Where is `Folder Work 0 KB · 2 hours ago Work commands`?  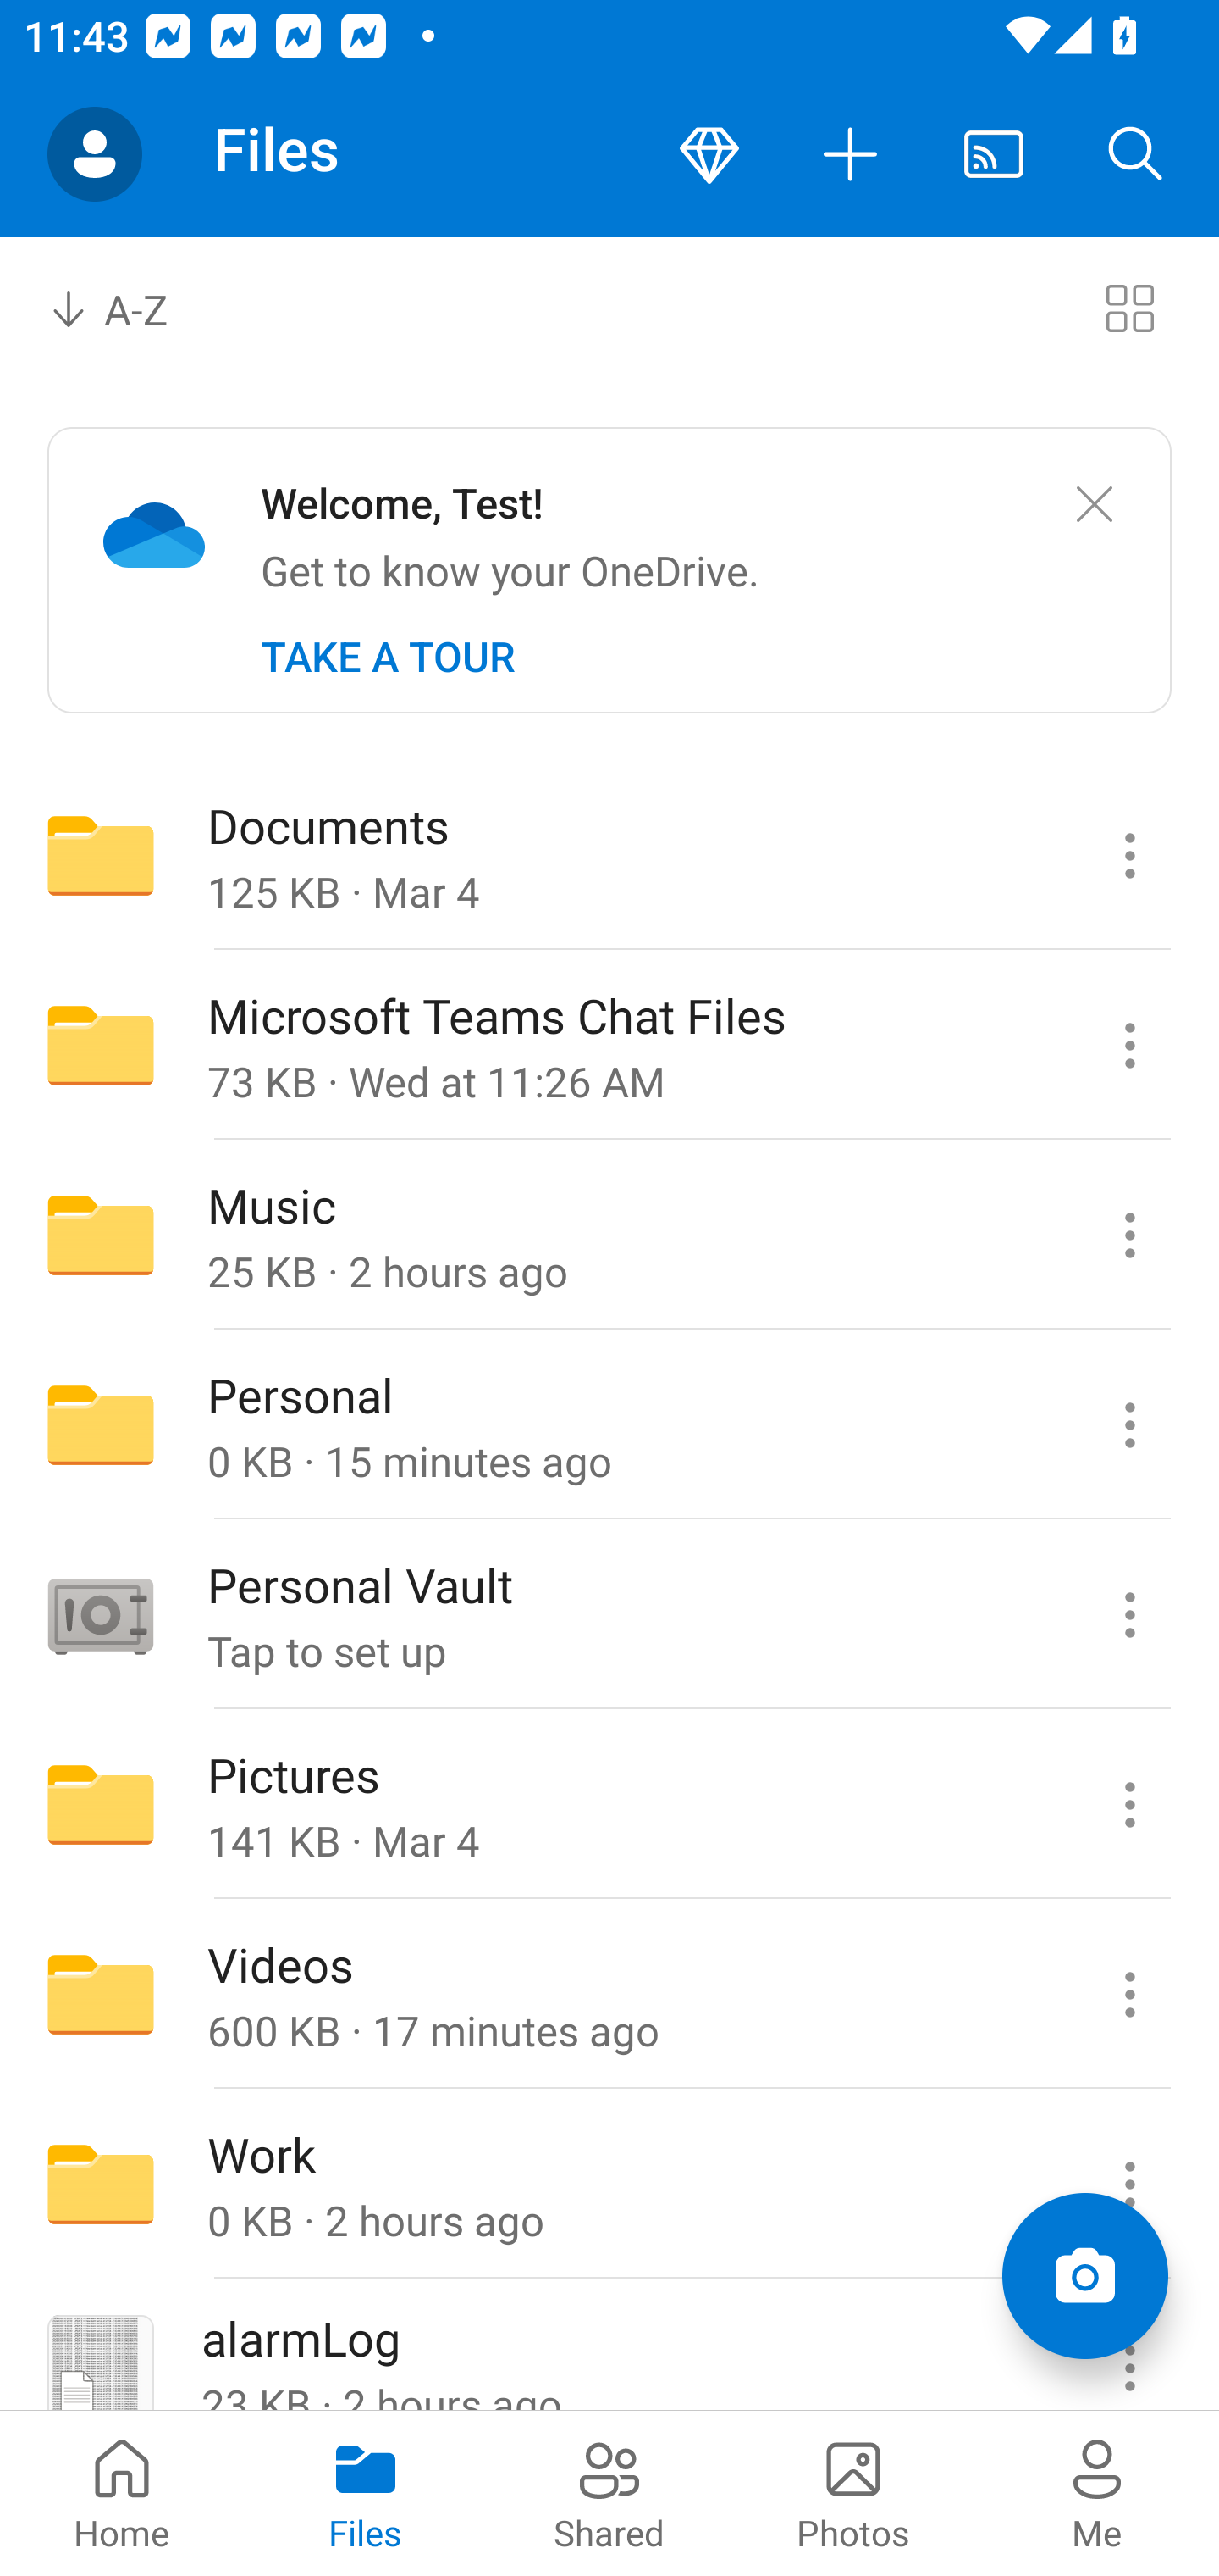
Folder Work 0 KB · 2 hours ago Work commands is located at coordinates (609, 2185).